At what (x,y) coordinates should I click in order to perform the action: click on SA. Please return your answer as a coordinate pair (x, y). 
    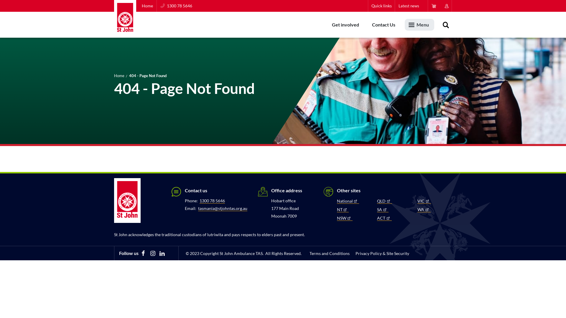
    Looking at the image, I should click on (383, 210).